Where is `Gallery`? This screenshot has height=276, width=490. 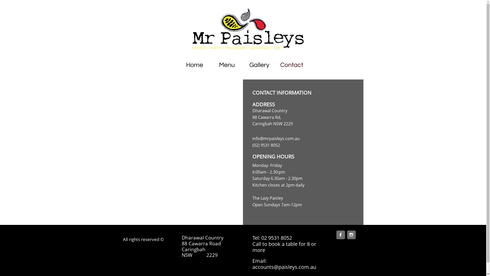 Gallery is located at coordinates (259, 65).